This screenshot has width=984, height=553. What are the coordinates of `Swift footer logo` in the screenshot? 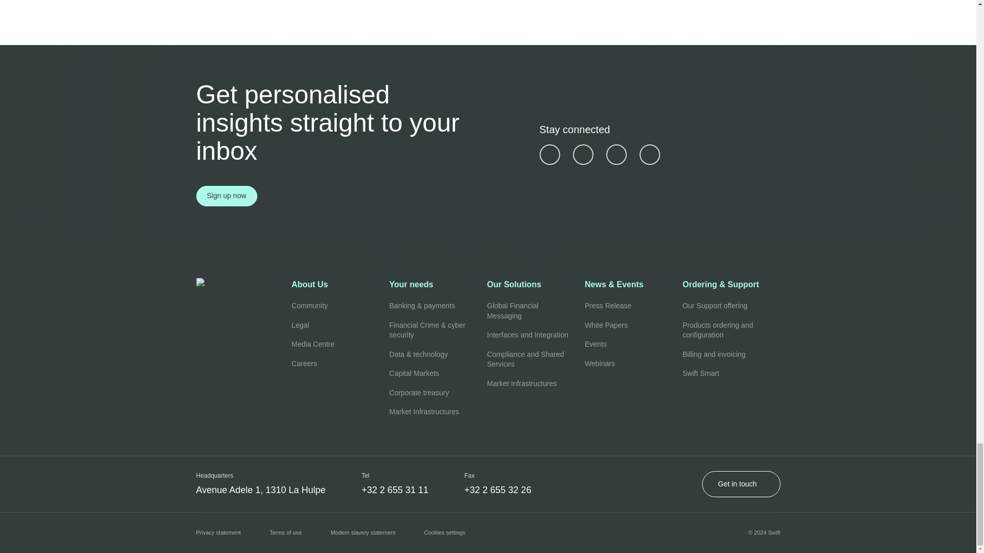 It's located at (243, 291).